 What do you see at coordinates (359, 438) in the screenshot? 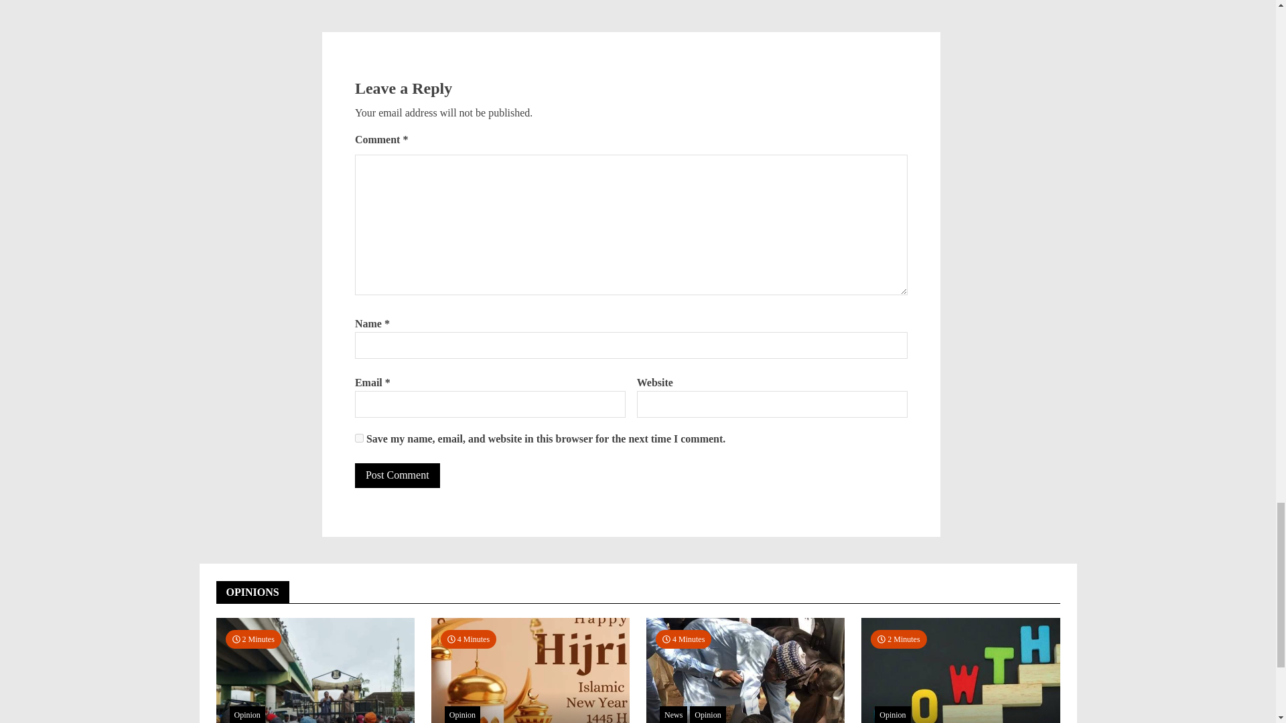
I see `yes` at bounding box center [359, 438].